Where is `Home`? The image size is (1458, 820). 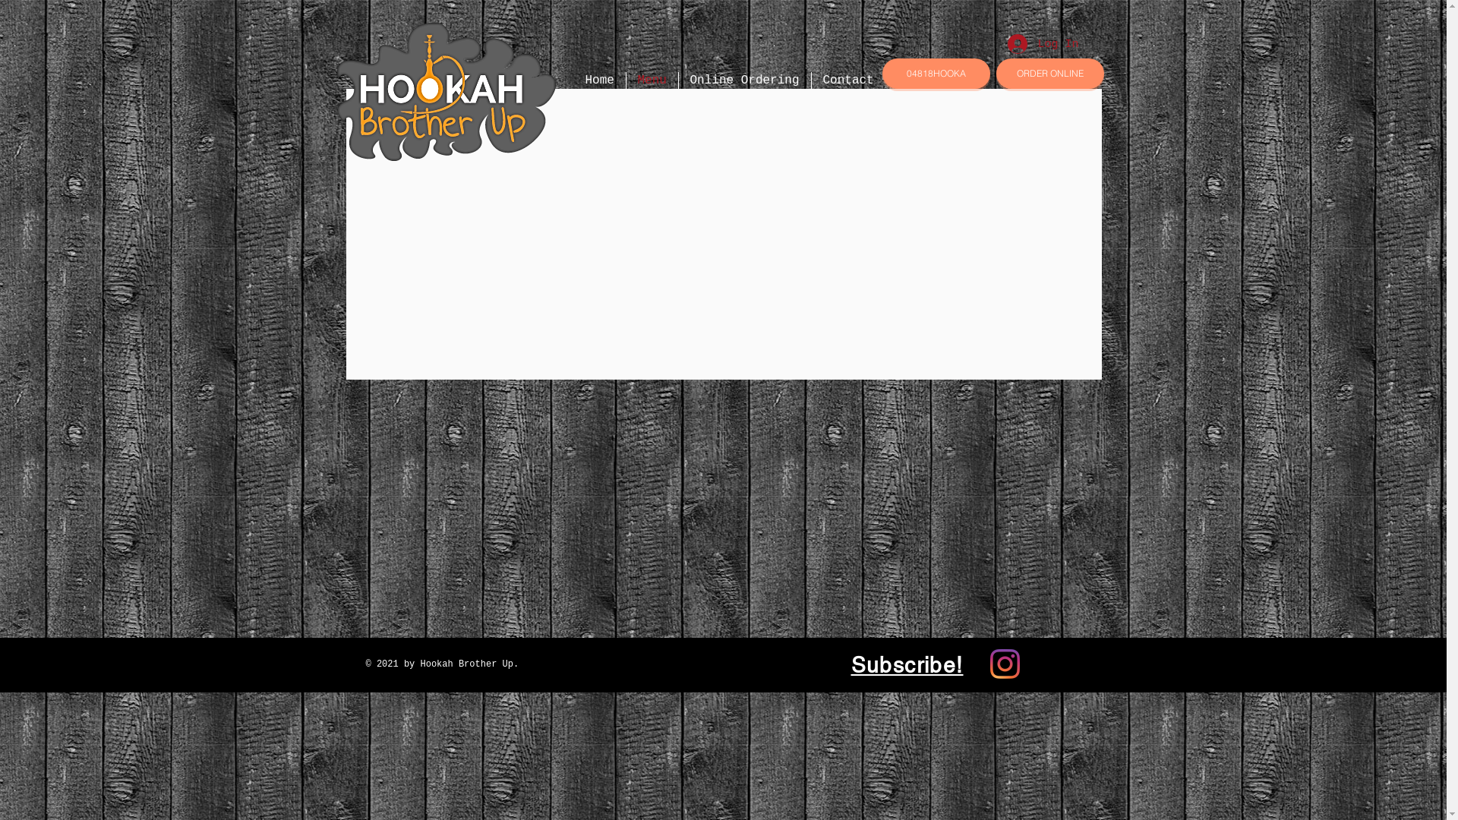 Home is located at coordinates (600, 80).